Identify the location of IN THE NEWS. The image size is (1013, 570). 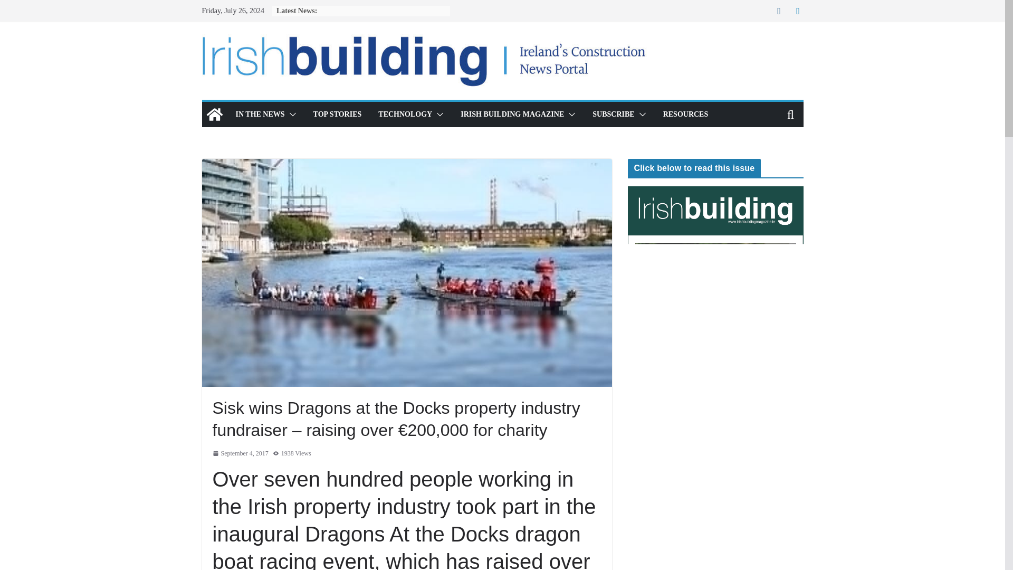
(260, 115).